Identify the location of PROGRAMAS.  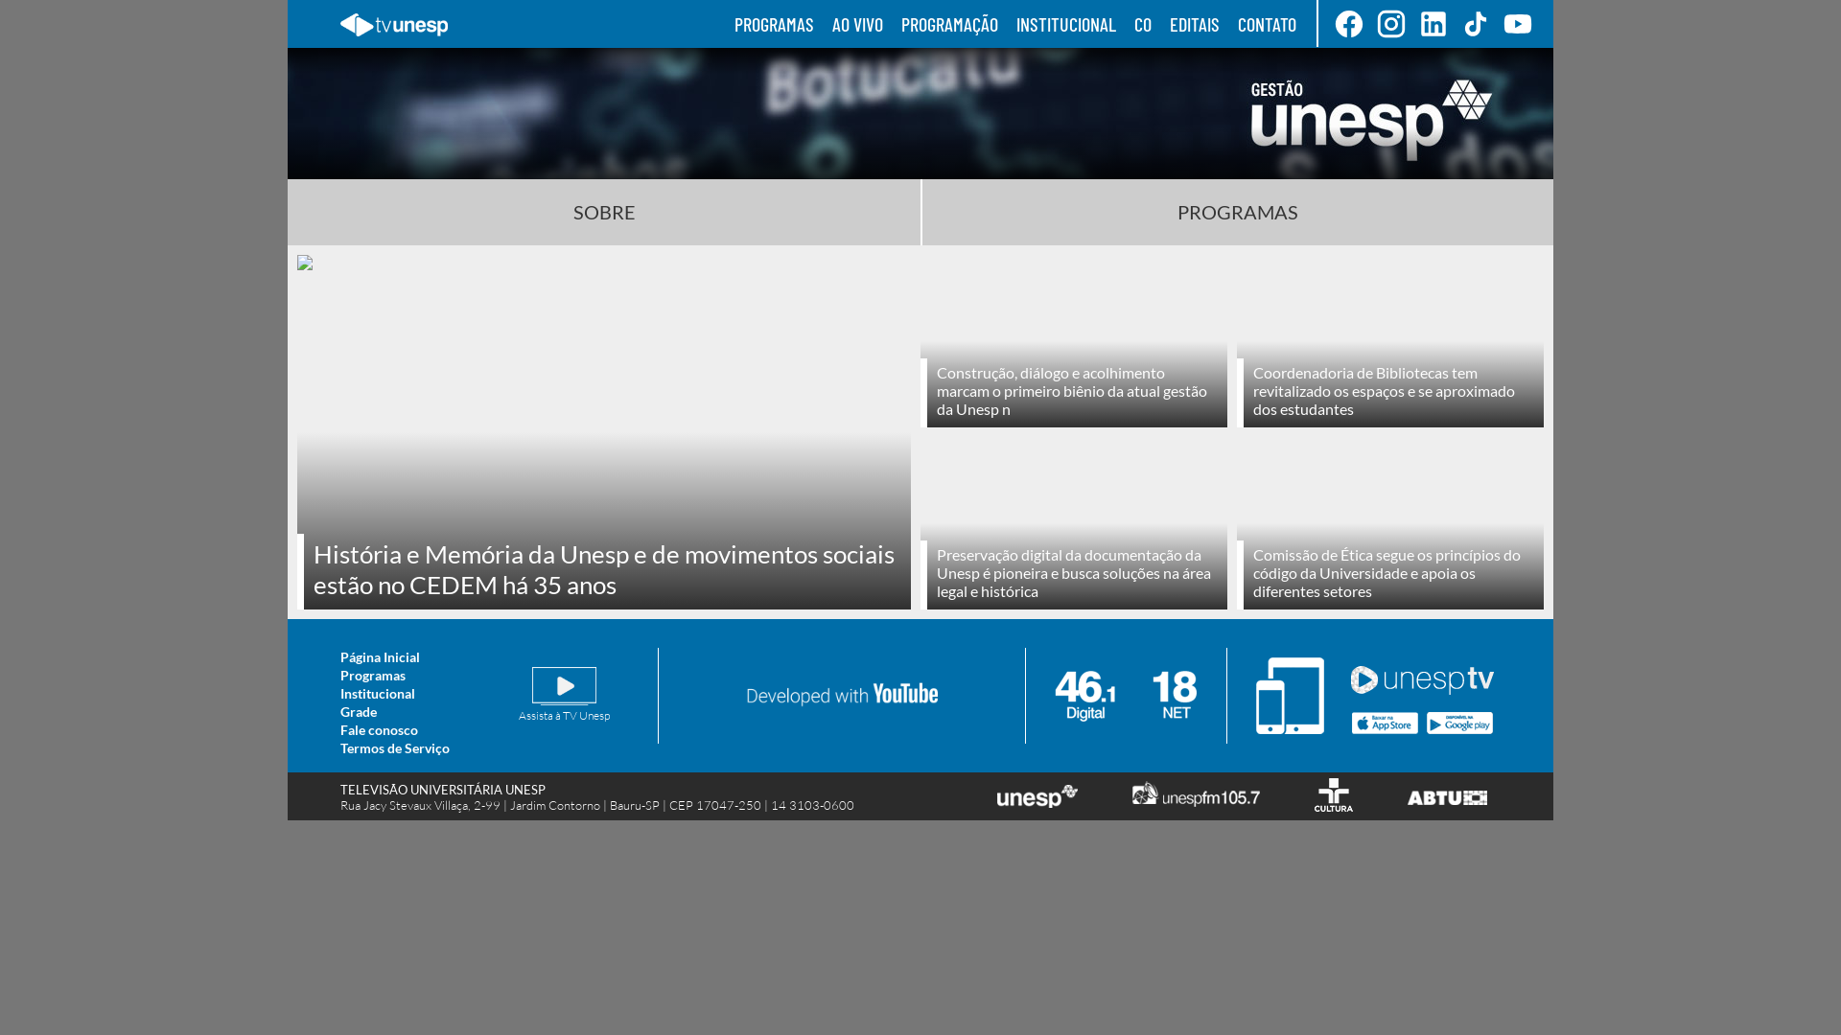
(775, 24).